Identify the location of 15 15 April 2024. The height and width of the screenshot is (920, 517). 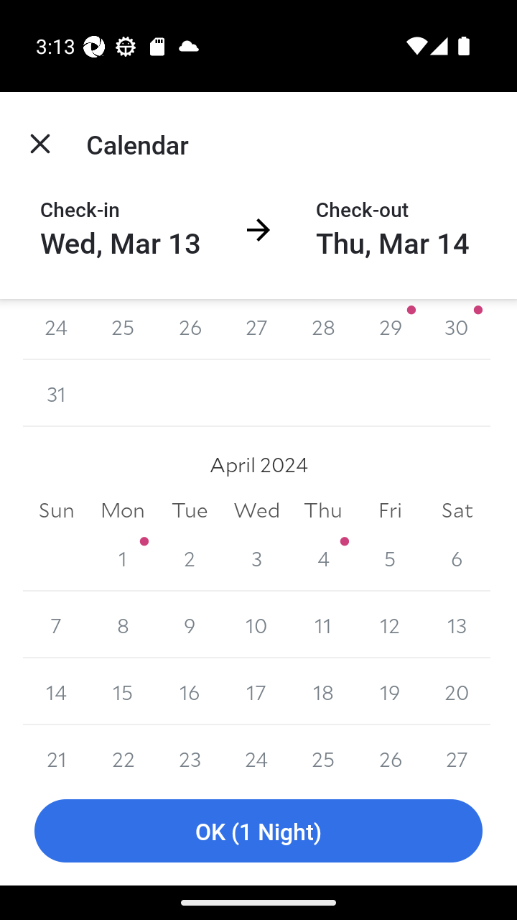
(124, 691).